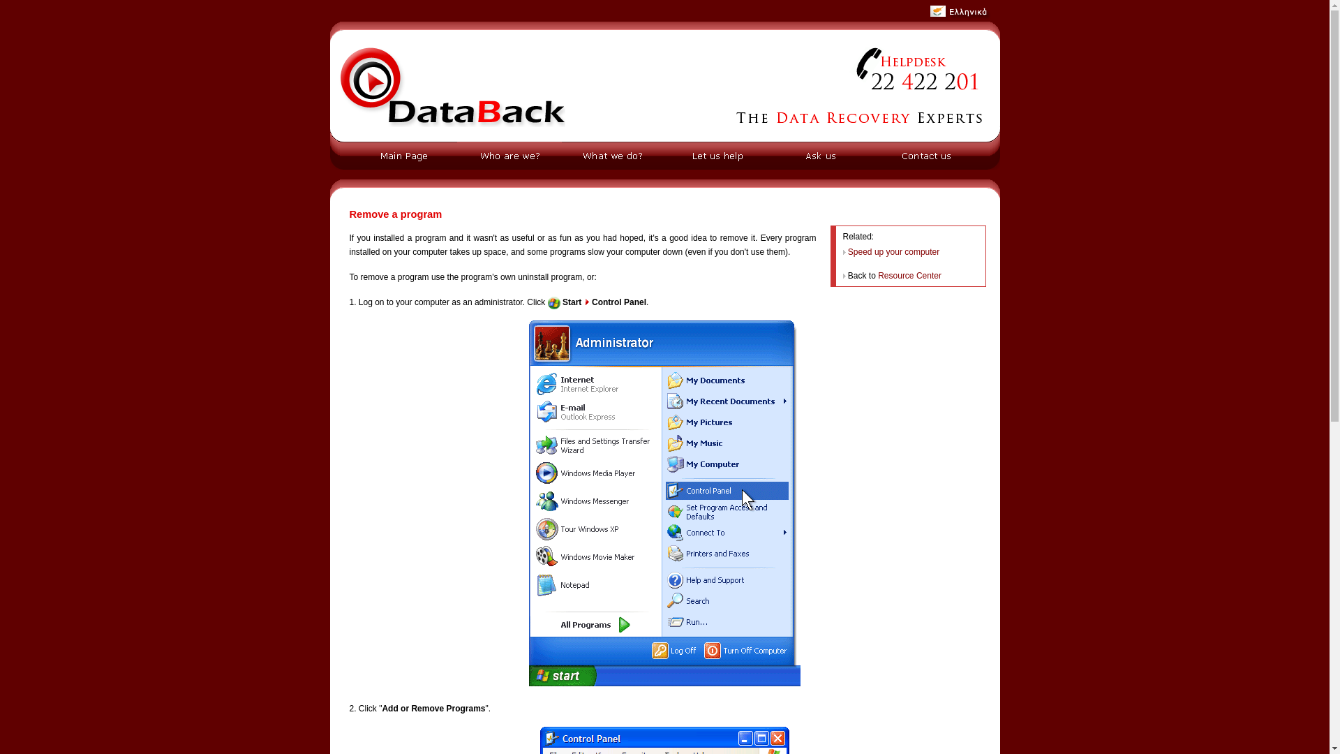 The image size is (1340, 754). Describe the element at coordinates (402, 156) in the screenshot. I see `Main page` at that location.